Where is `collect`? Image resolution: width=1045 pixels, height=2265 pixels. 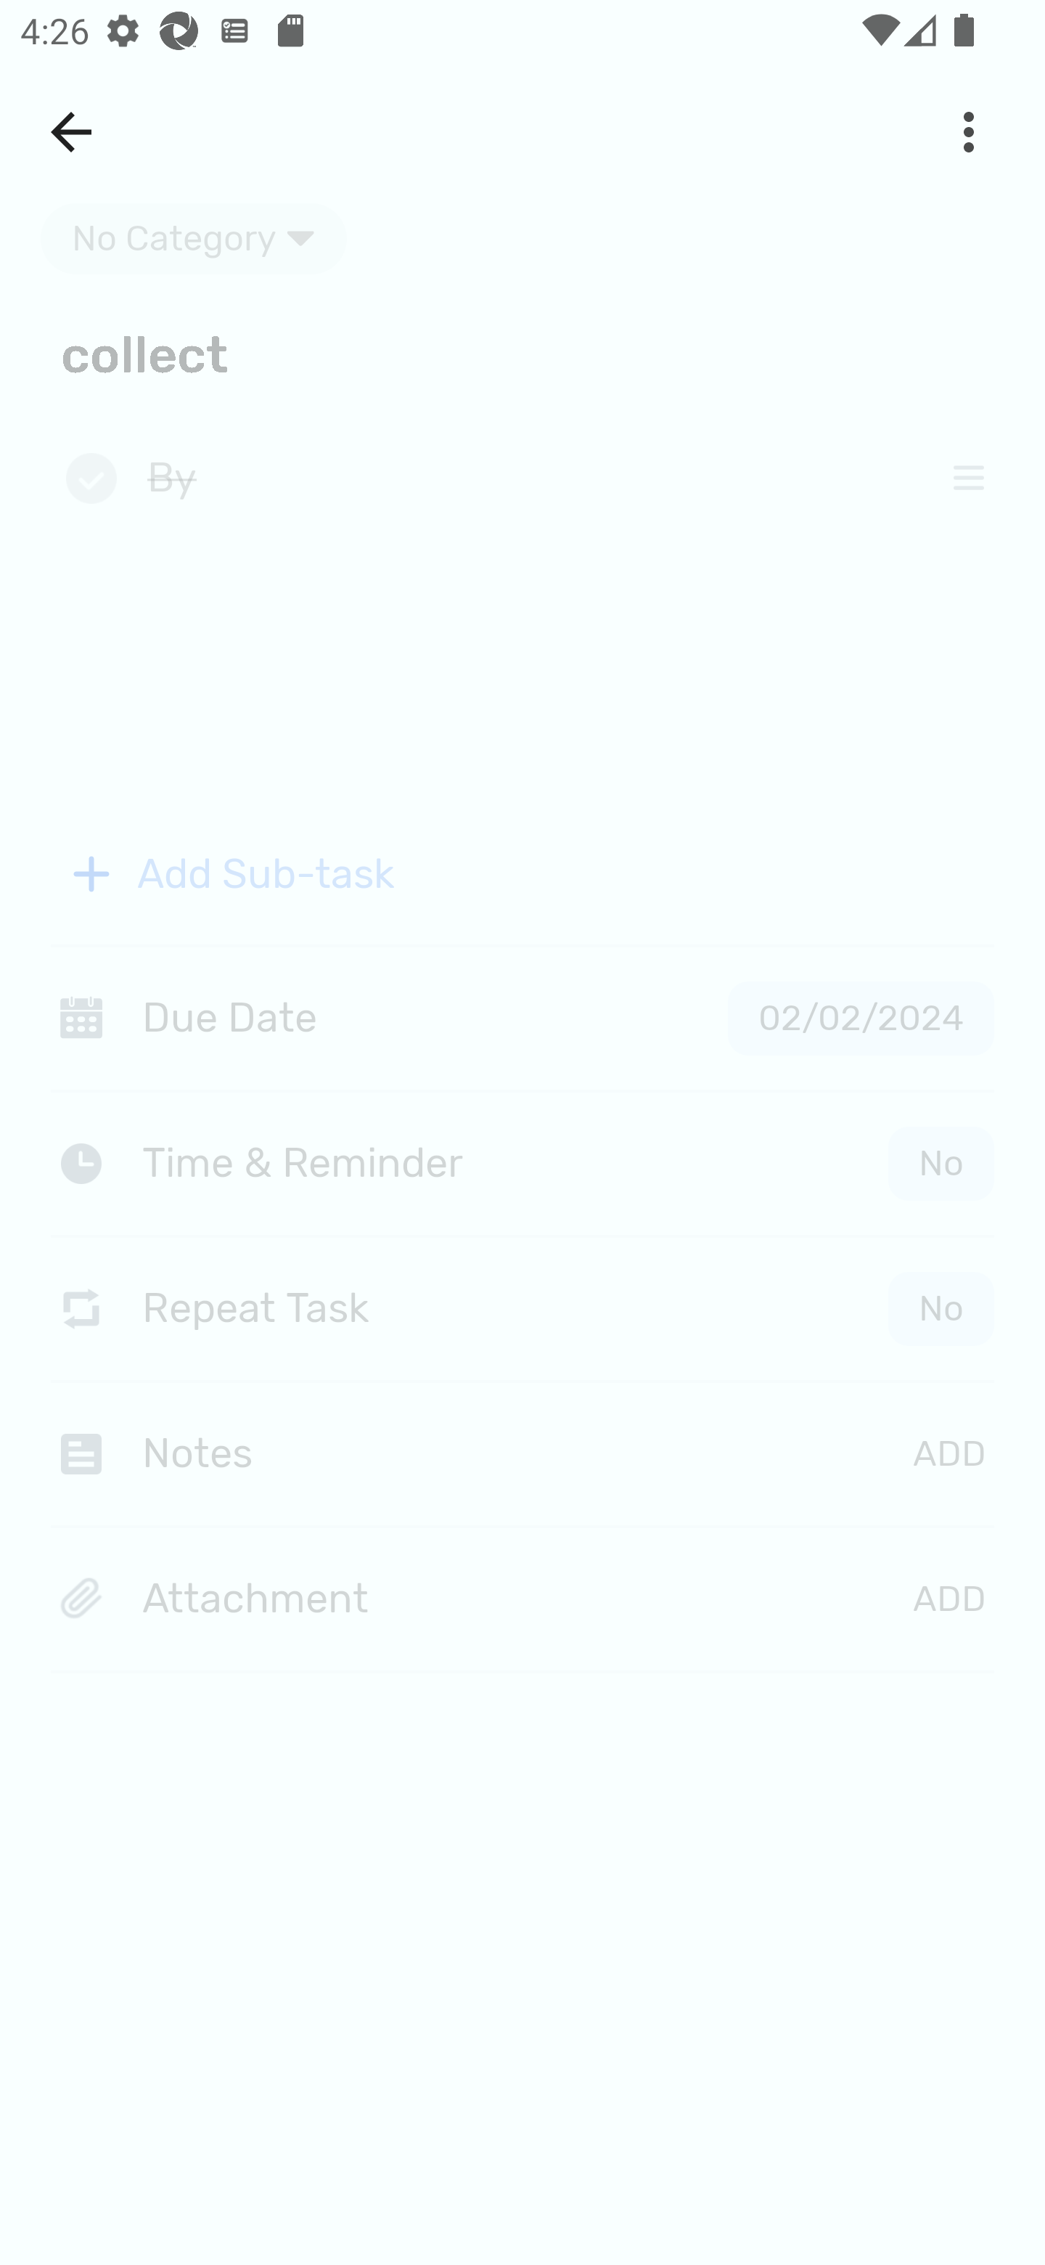
collect is located at coordinates (522, 353).